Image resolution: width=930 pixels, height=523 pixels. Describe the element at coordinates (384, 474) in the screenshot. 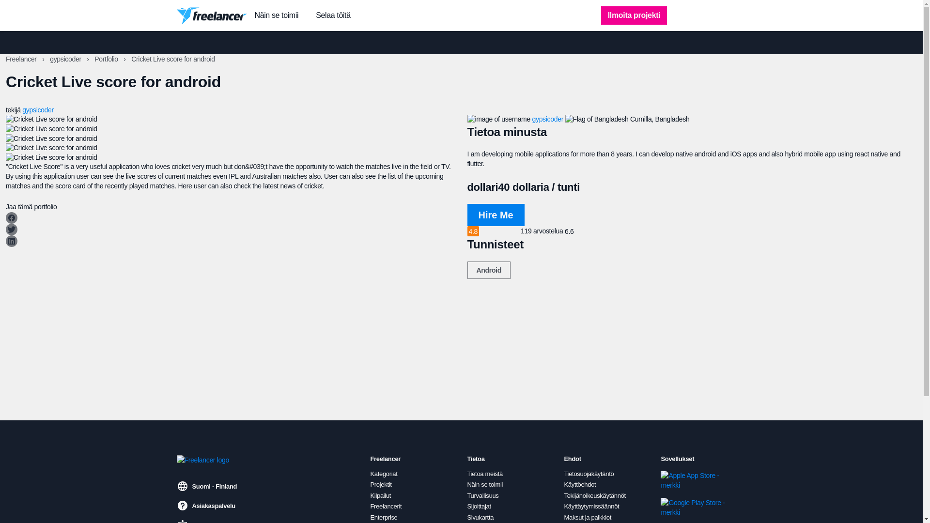

I see `Kategoriat` at that location.